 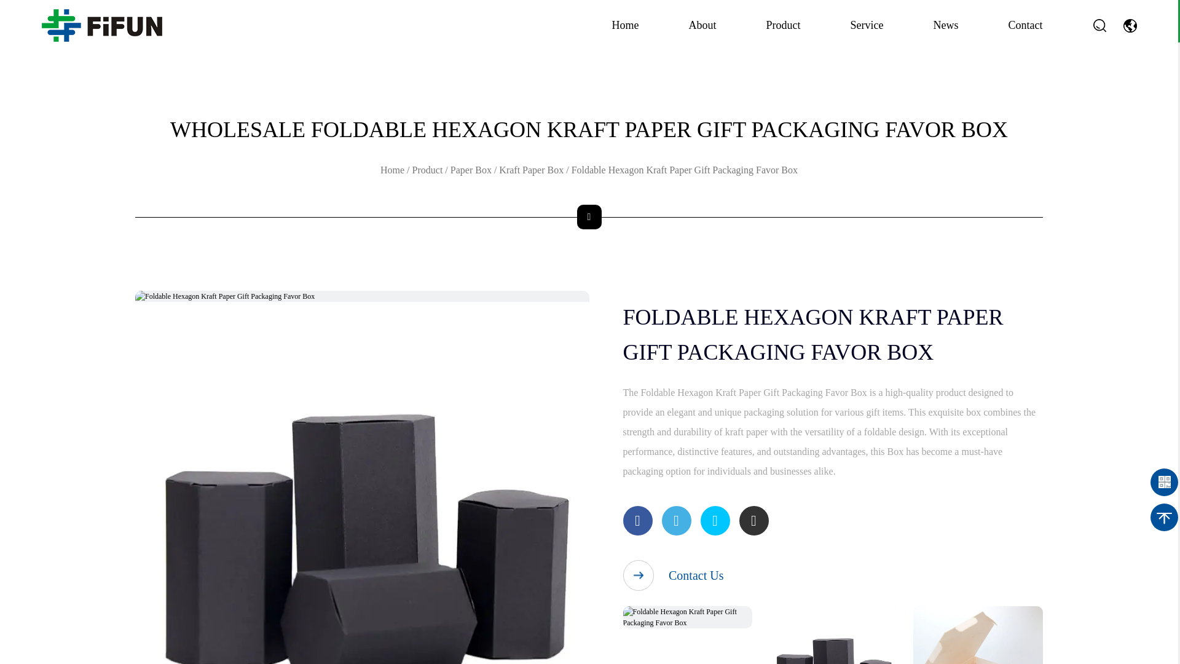 What do you see at coordinates (783, 26) in the screenshot?
I see `Product` at bounding box center [783, 26].